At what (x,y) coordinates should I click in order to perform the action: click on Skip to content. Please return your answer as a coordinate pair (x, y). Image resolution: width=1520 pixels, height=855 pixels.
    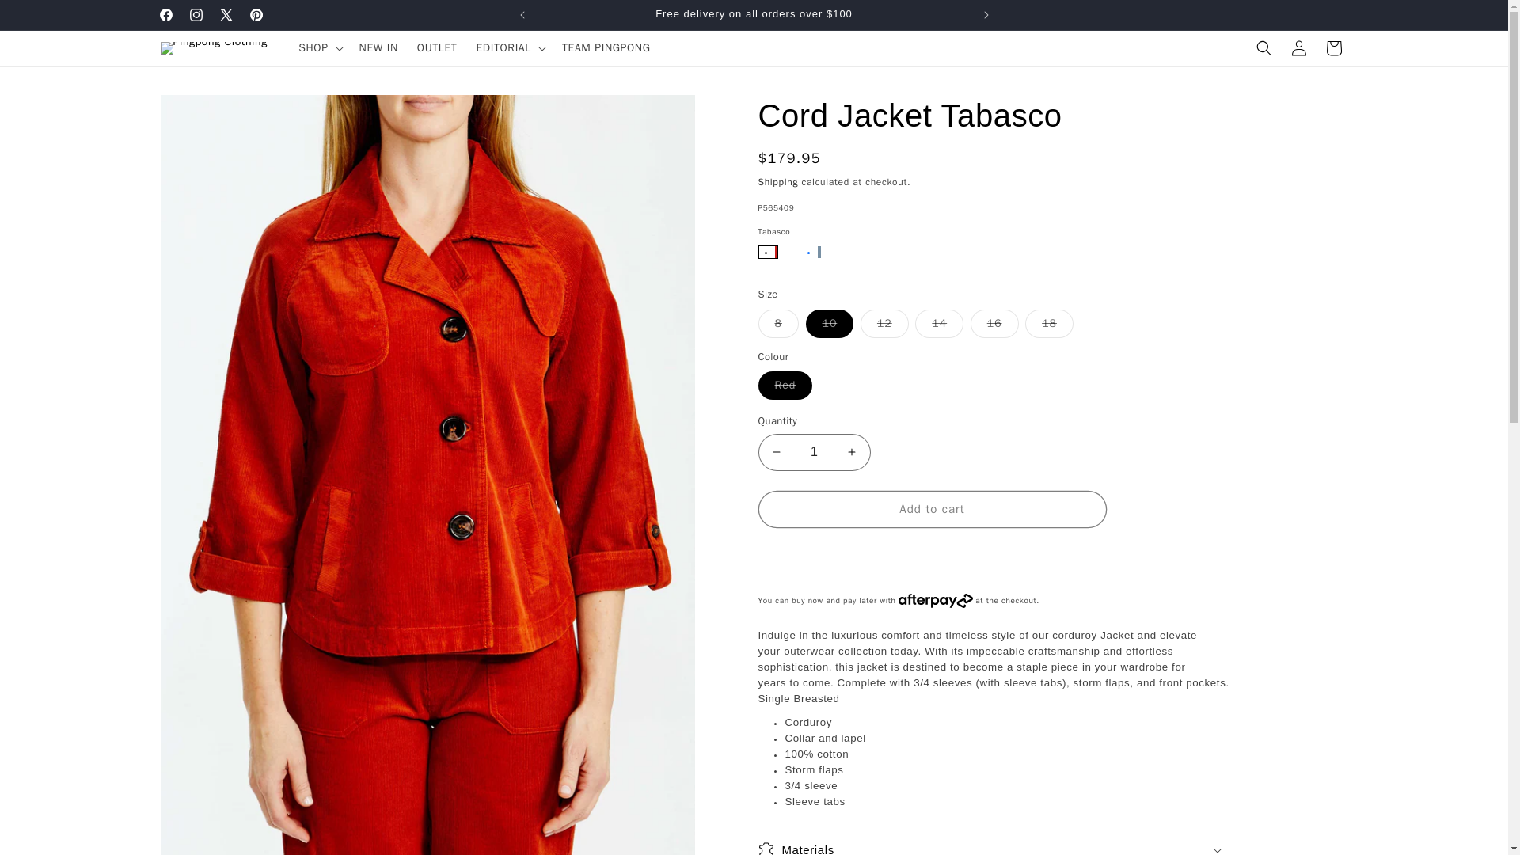
    Looking at the image, I should click on (47, 18).